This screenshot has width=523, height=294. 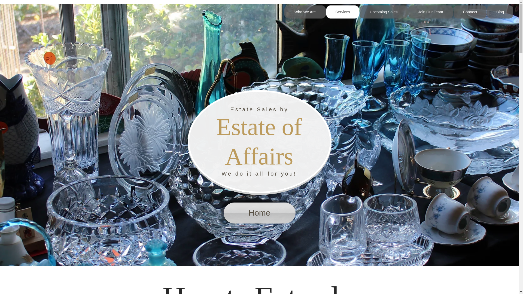 What do you see at coordinates (305, 12) in the screenshot?
I see `Who We Are` at bounding box center [305, 12].